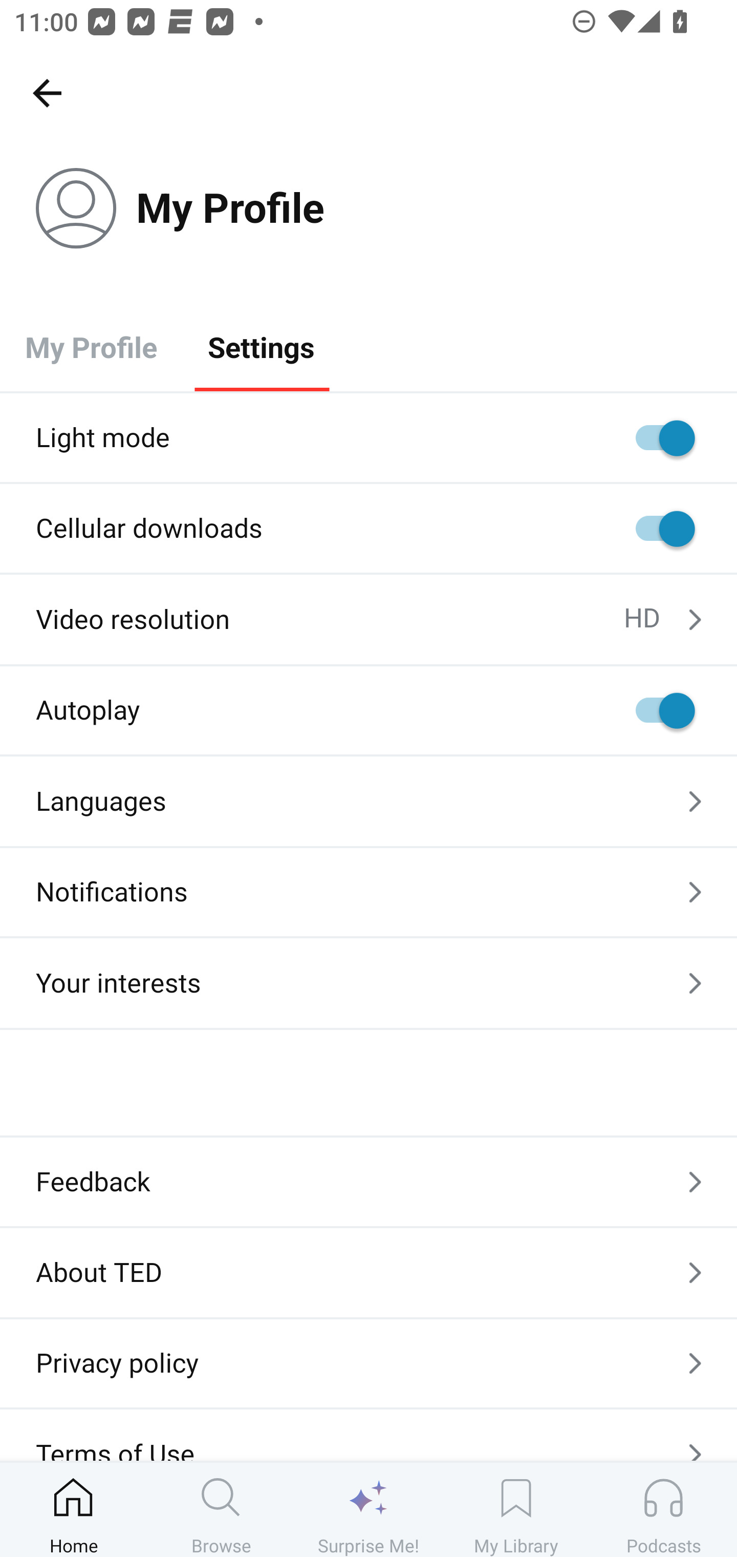  What do you see at coordinates (221, 1509) in the screenshot?
I see `Browse` at bounding box center [221, 1509].